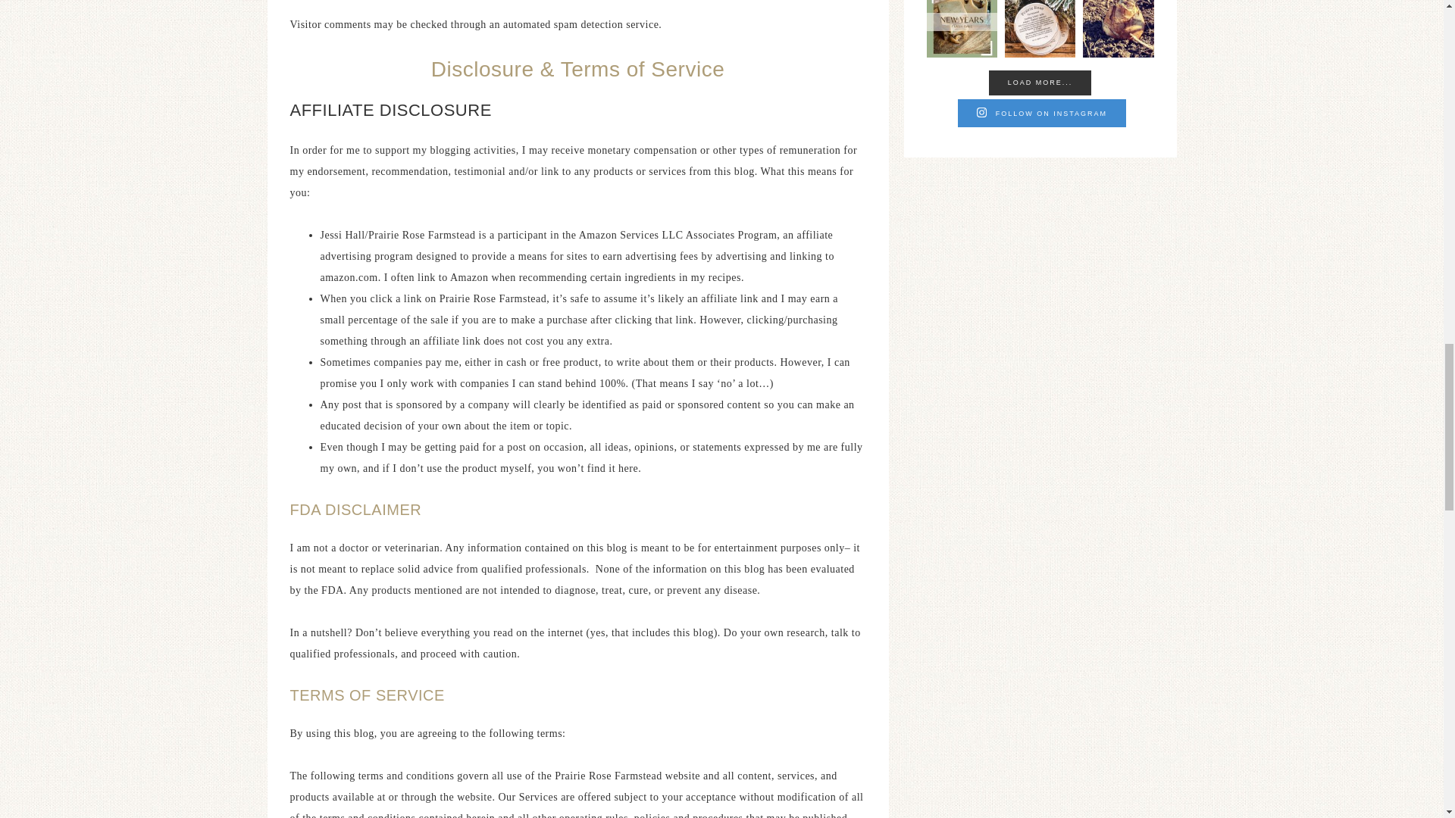 The image size is (1455, 818). I want to click on LOAD MORE..., so click(1040, 82).